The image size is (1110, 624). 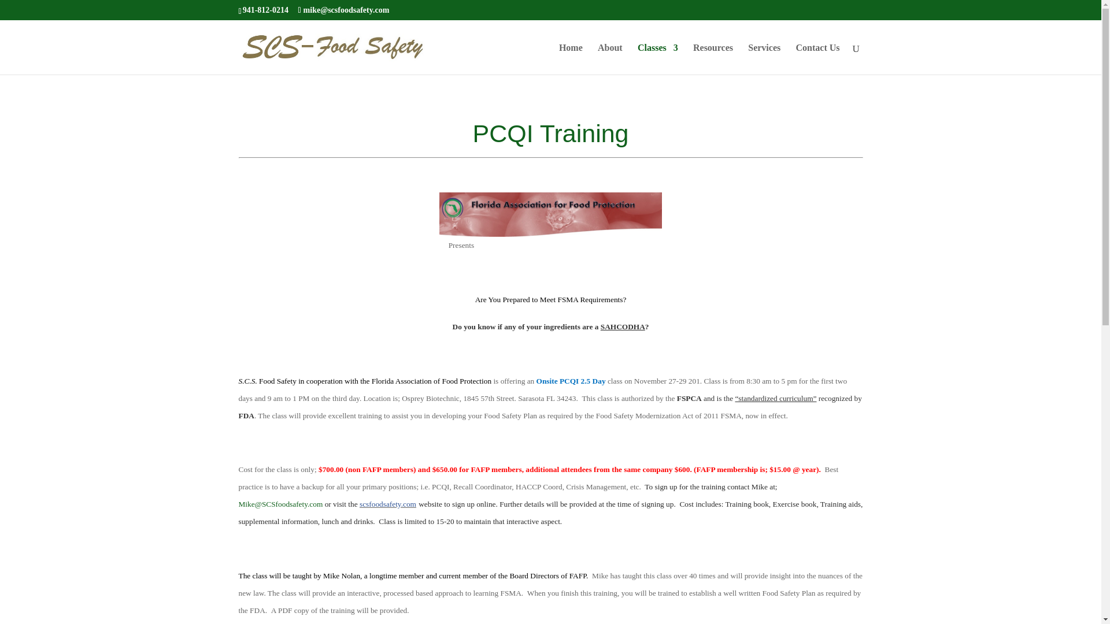 I want to click on Classes, so click(x=658, y=59).